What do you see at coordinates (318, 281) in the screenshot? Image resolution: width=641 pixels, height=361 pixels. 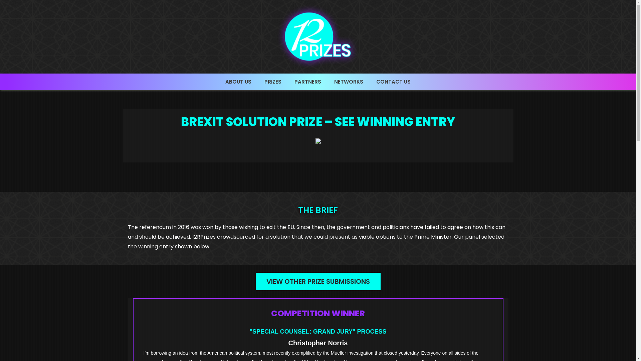 I see `VIEW OTHER PRIZE SUBMISSIONS` at bounding box center [318, 281].